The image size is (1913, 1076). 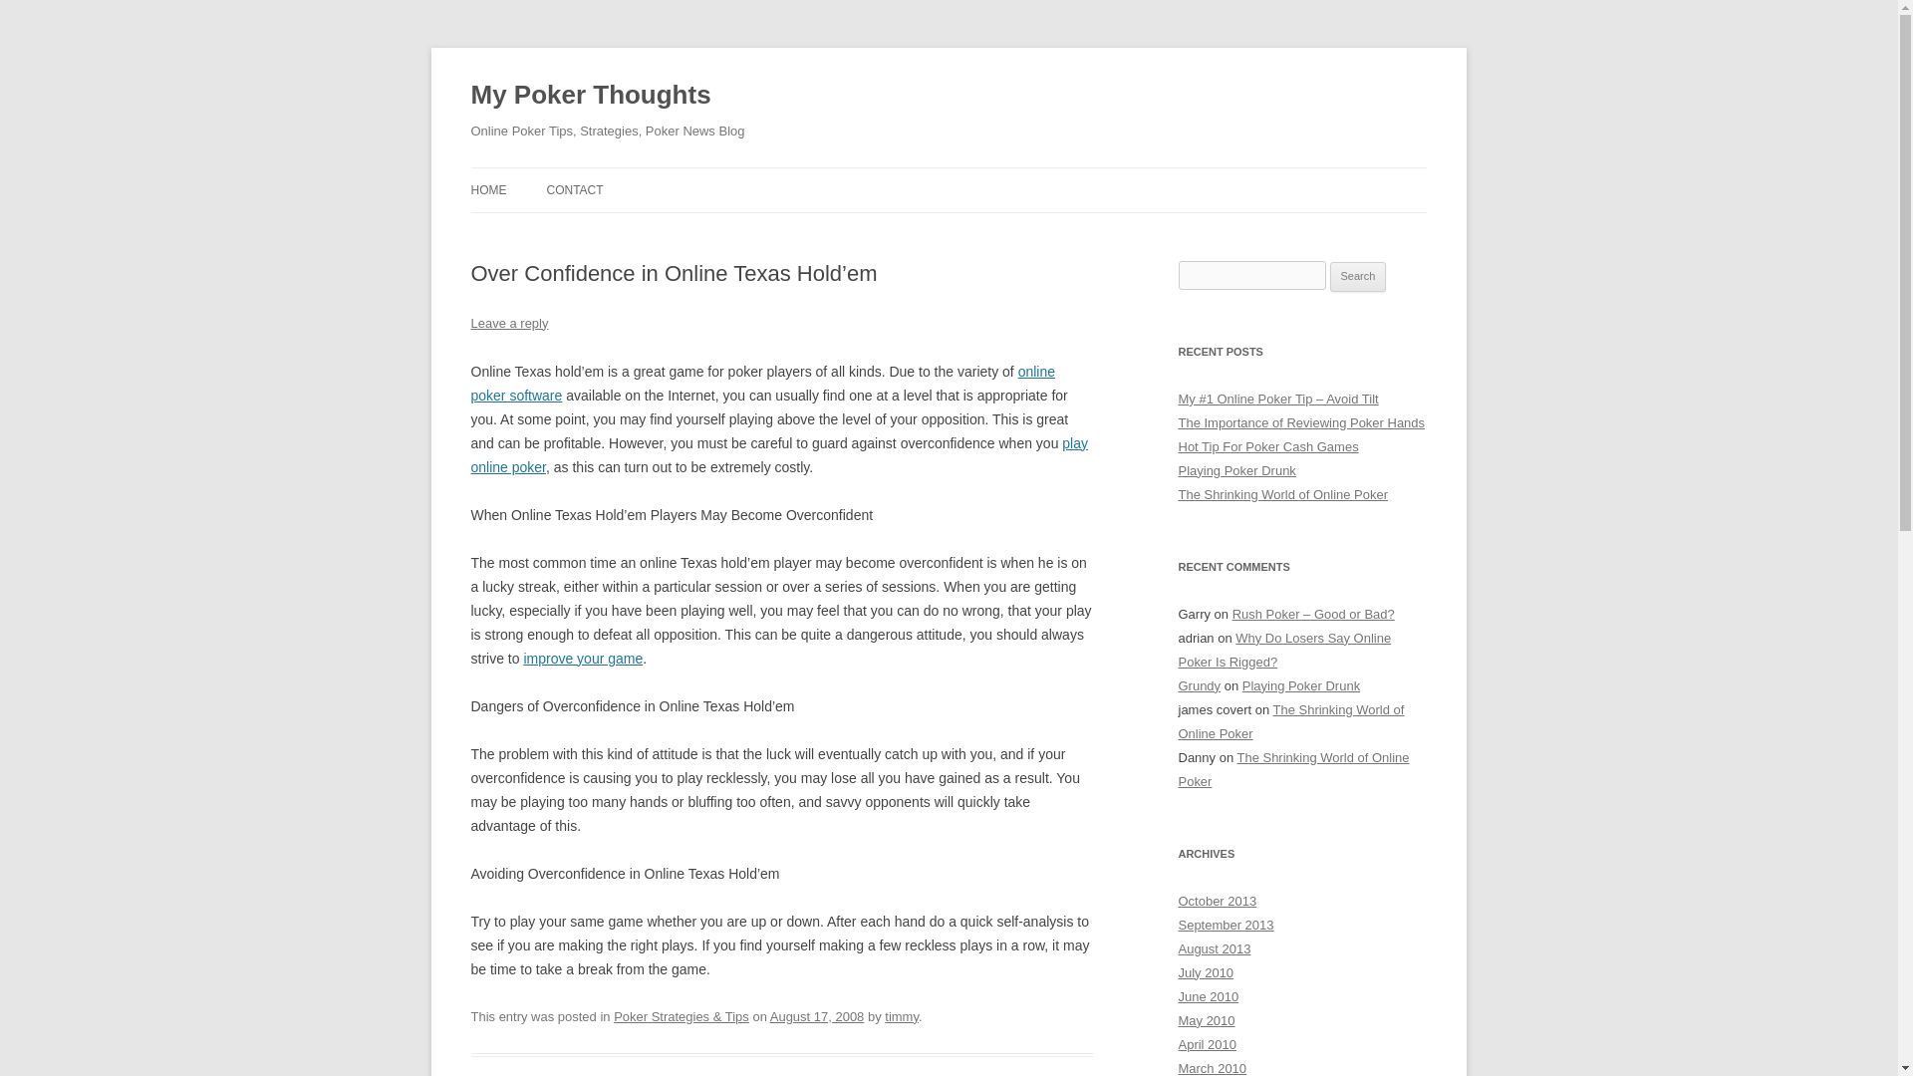 I want to click on September 2013, so click(x=1226, y=925).